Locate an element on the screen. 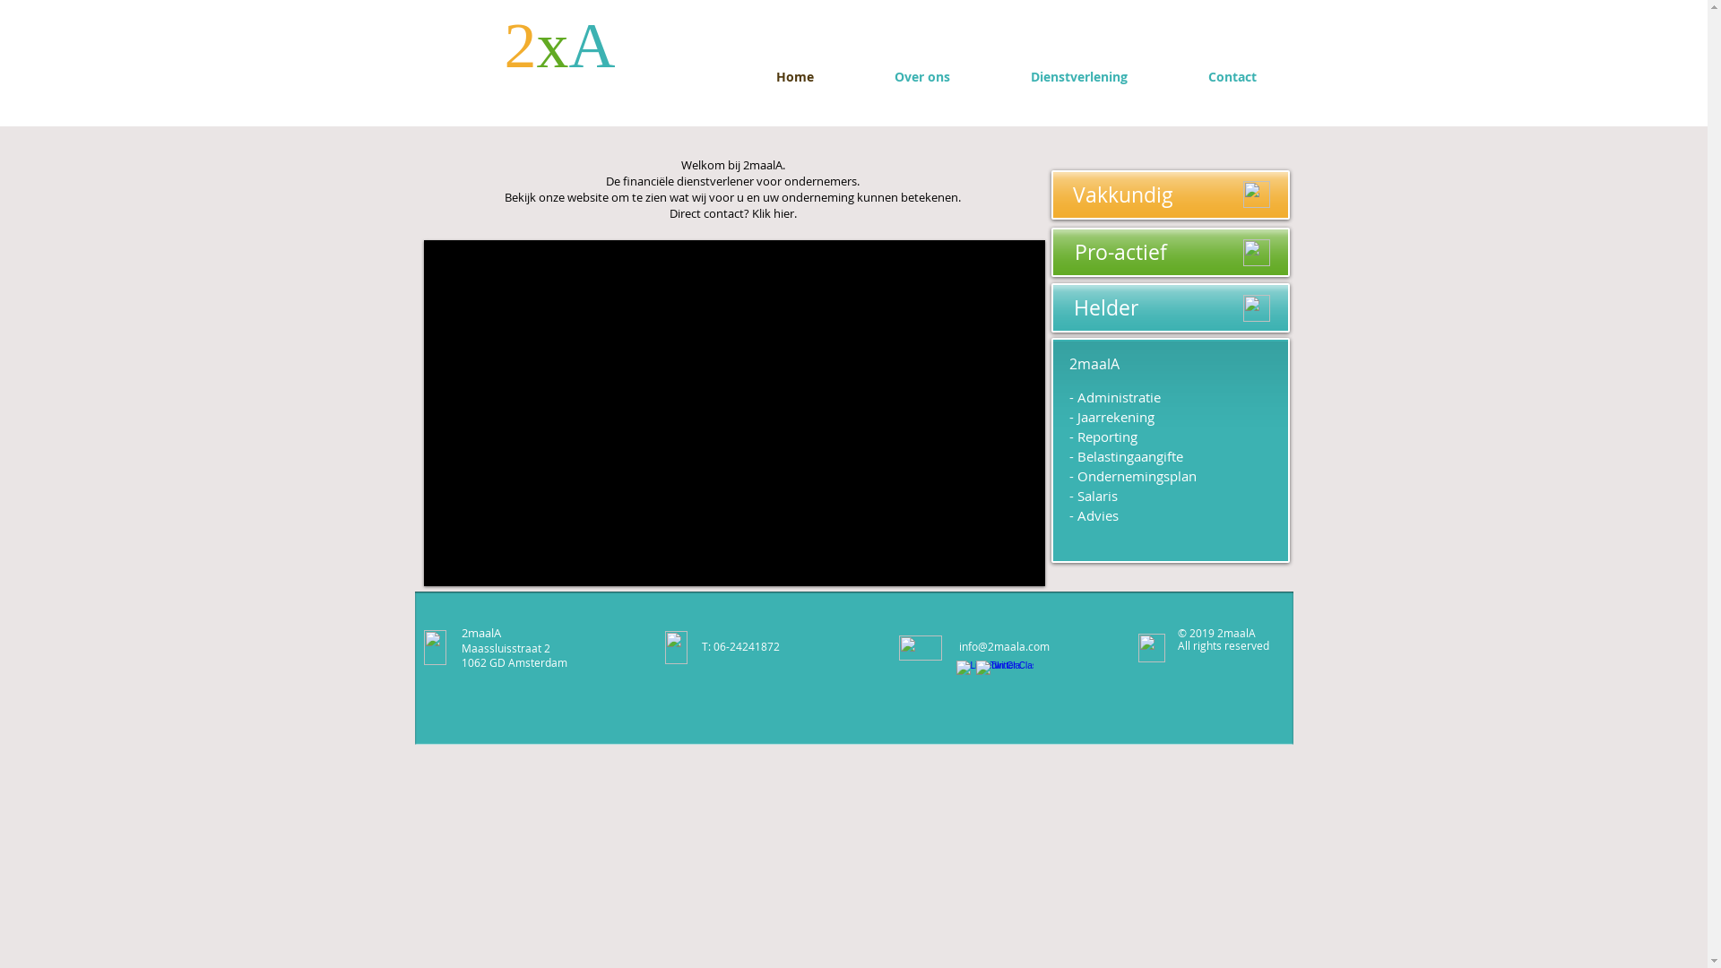 This screenshot has height=968, width=1721. Vakkundig is located at coordinates (1170, 195).